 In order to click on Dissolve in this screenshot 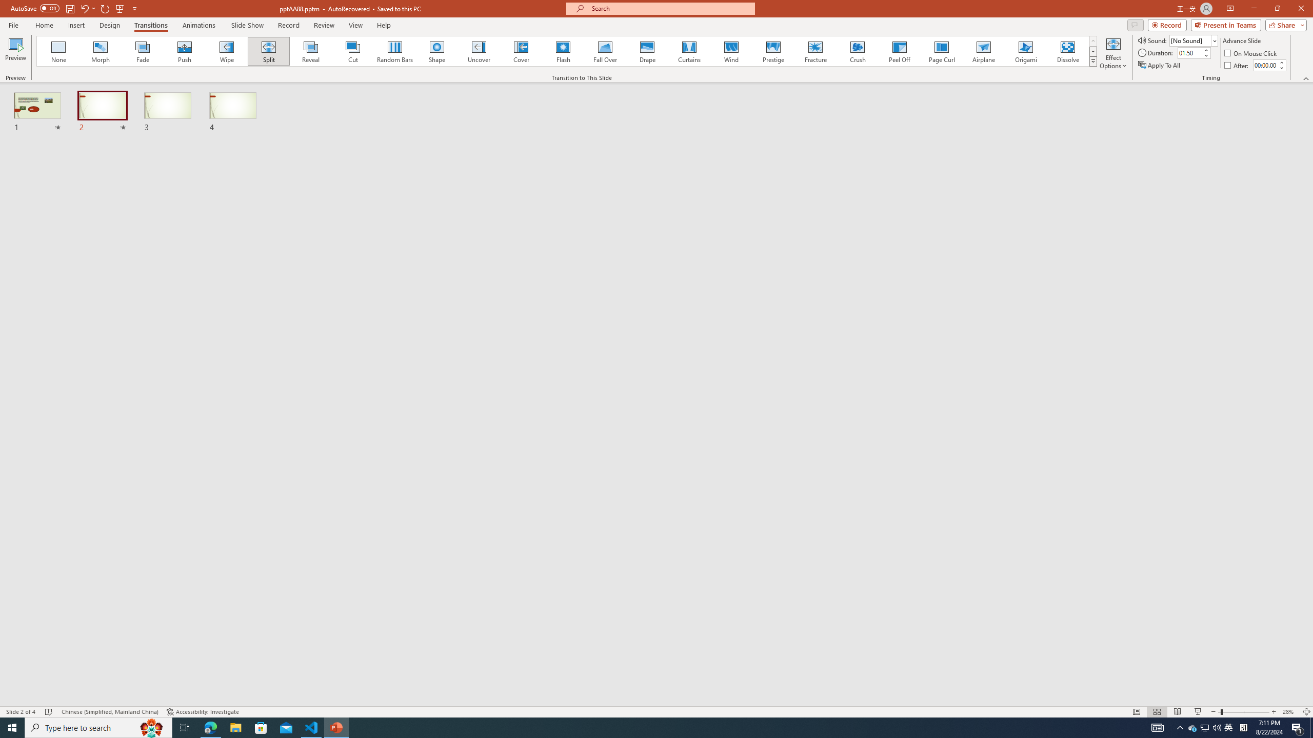, I will do `click(1067, 51)`.